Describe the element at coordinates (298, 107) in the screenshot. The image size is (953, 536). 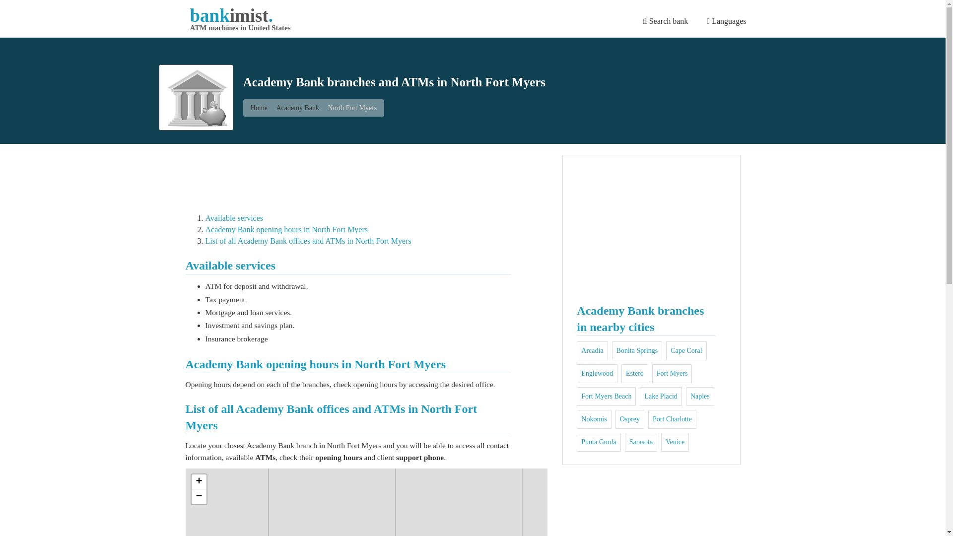
I see `Bonita Springs` at that location.